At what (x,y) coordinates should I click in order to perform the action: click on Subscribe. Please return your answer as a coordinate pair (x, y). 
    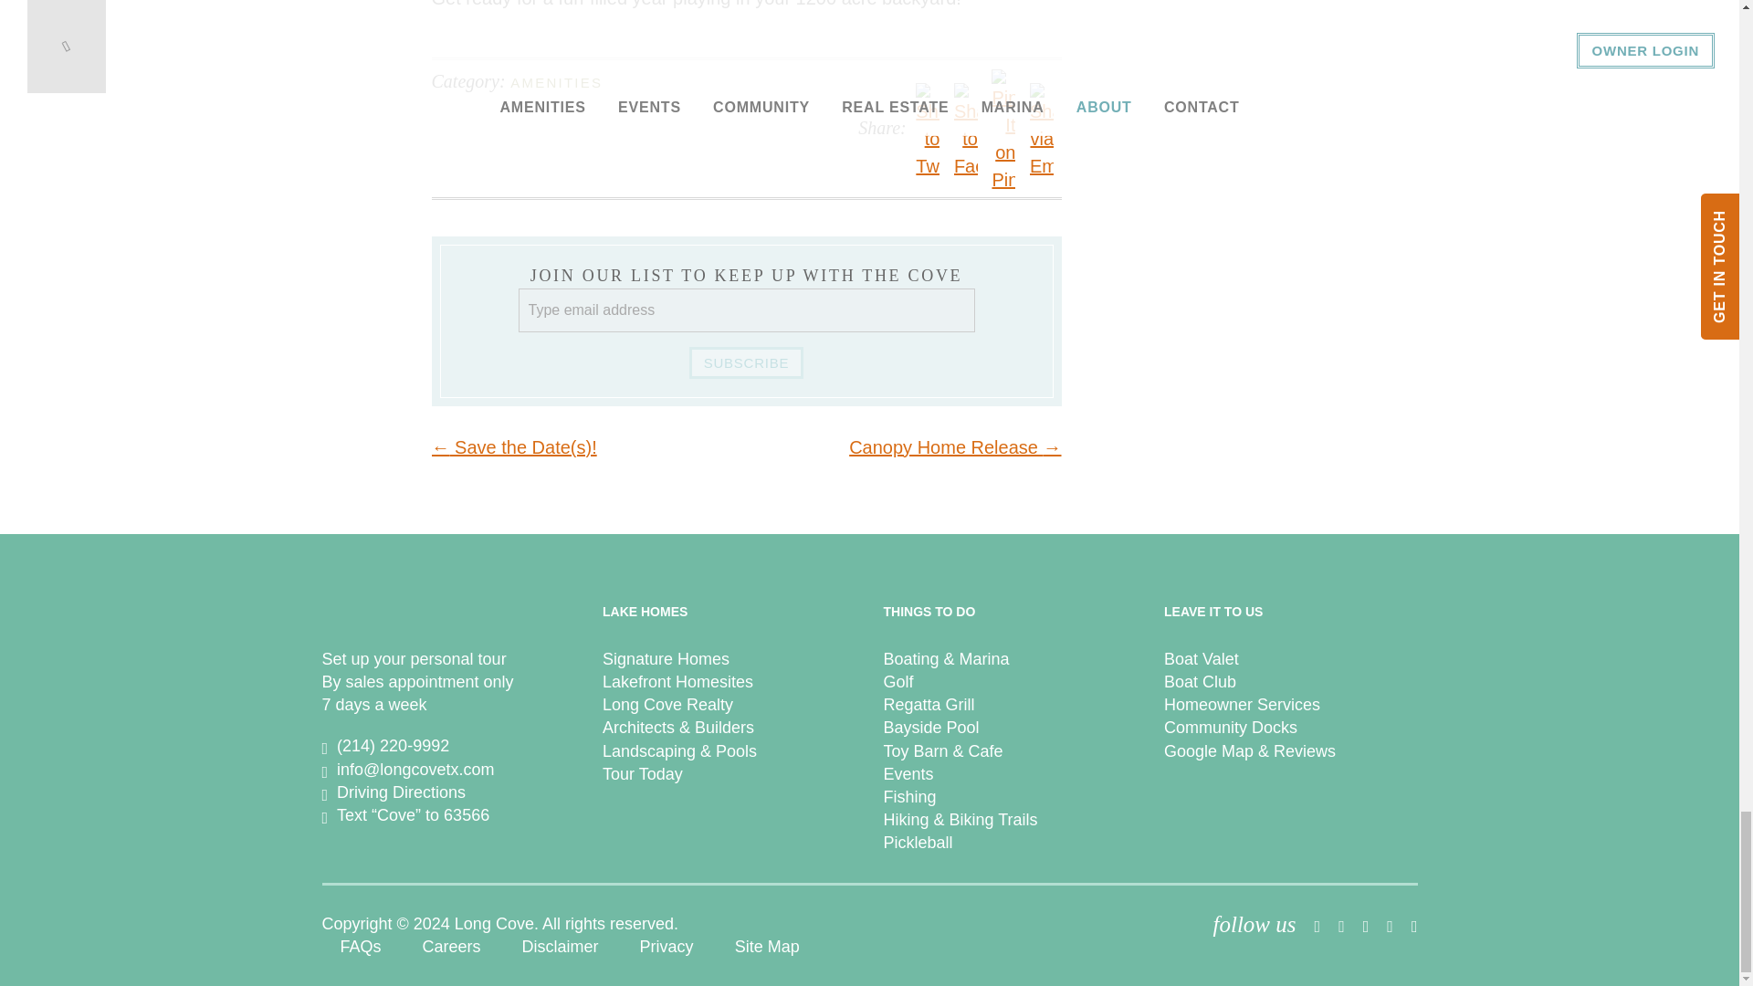
    Looking at the image, I should click on (745, 362).